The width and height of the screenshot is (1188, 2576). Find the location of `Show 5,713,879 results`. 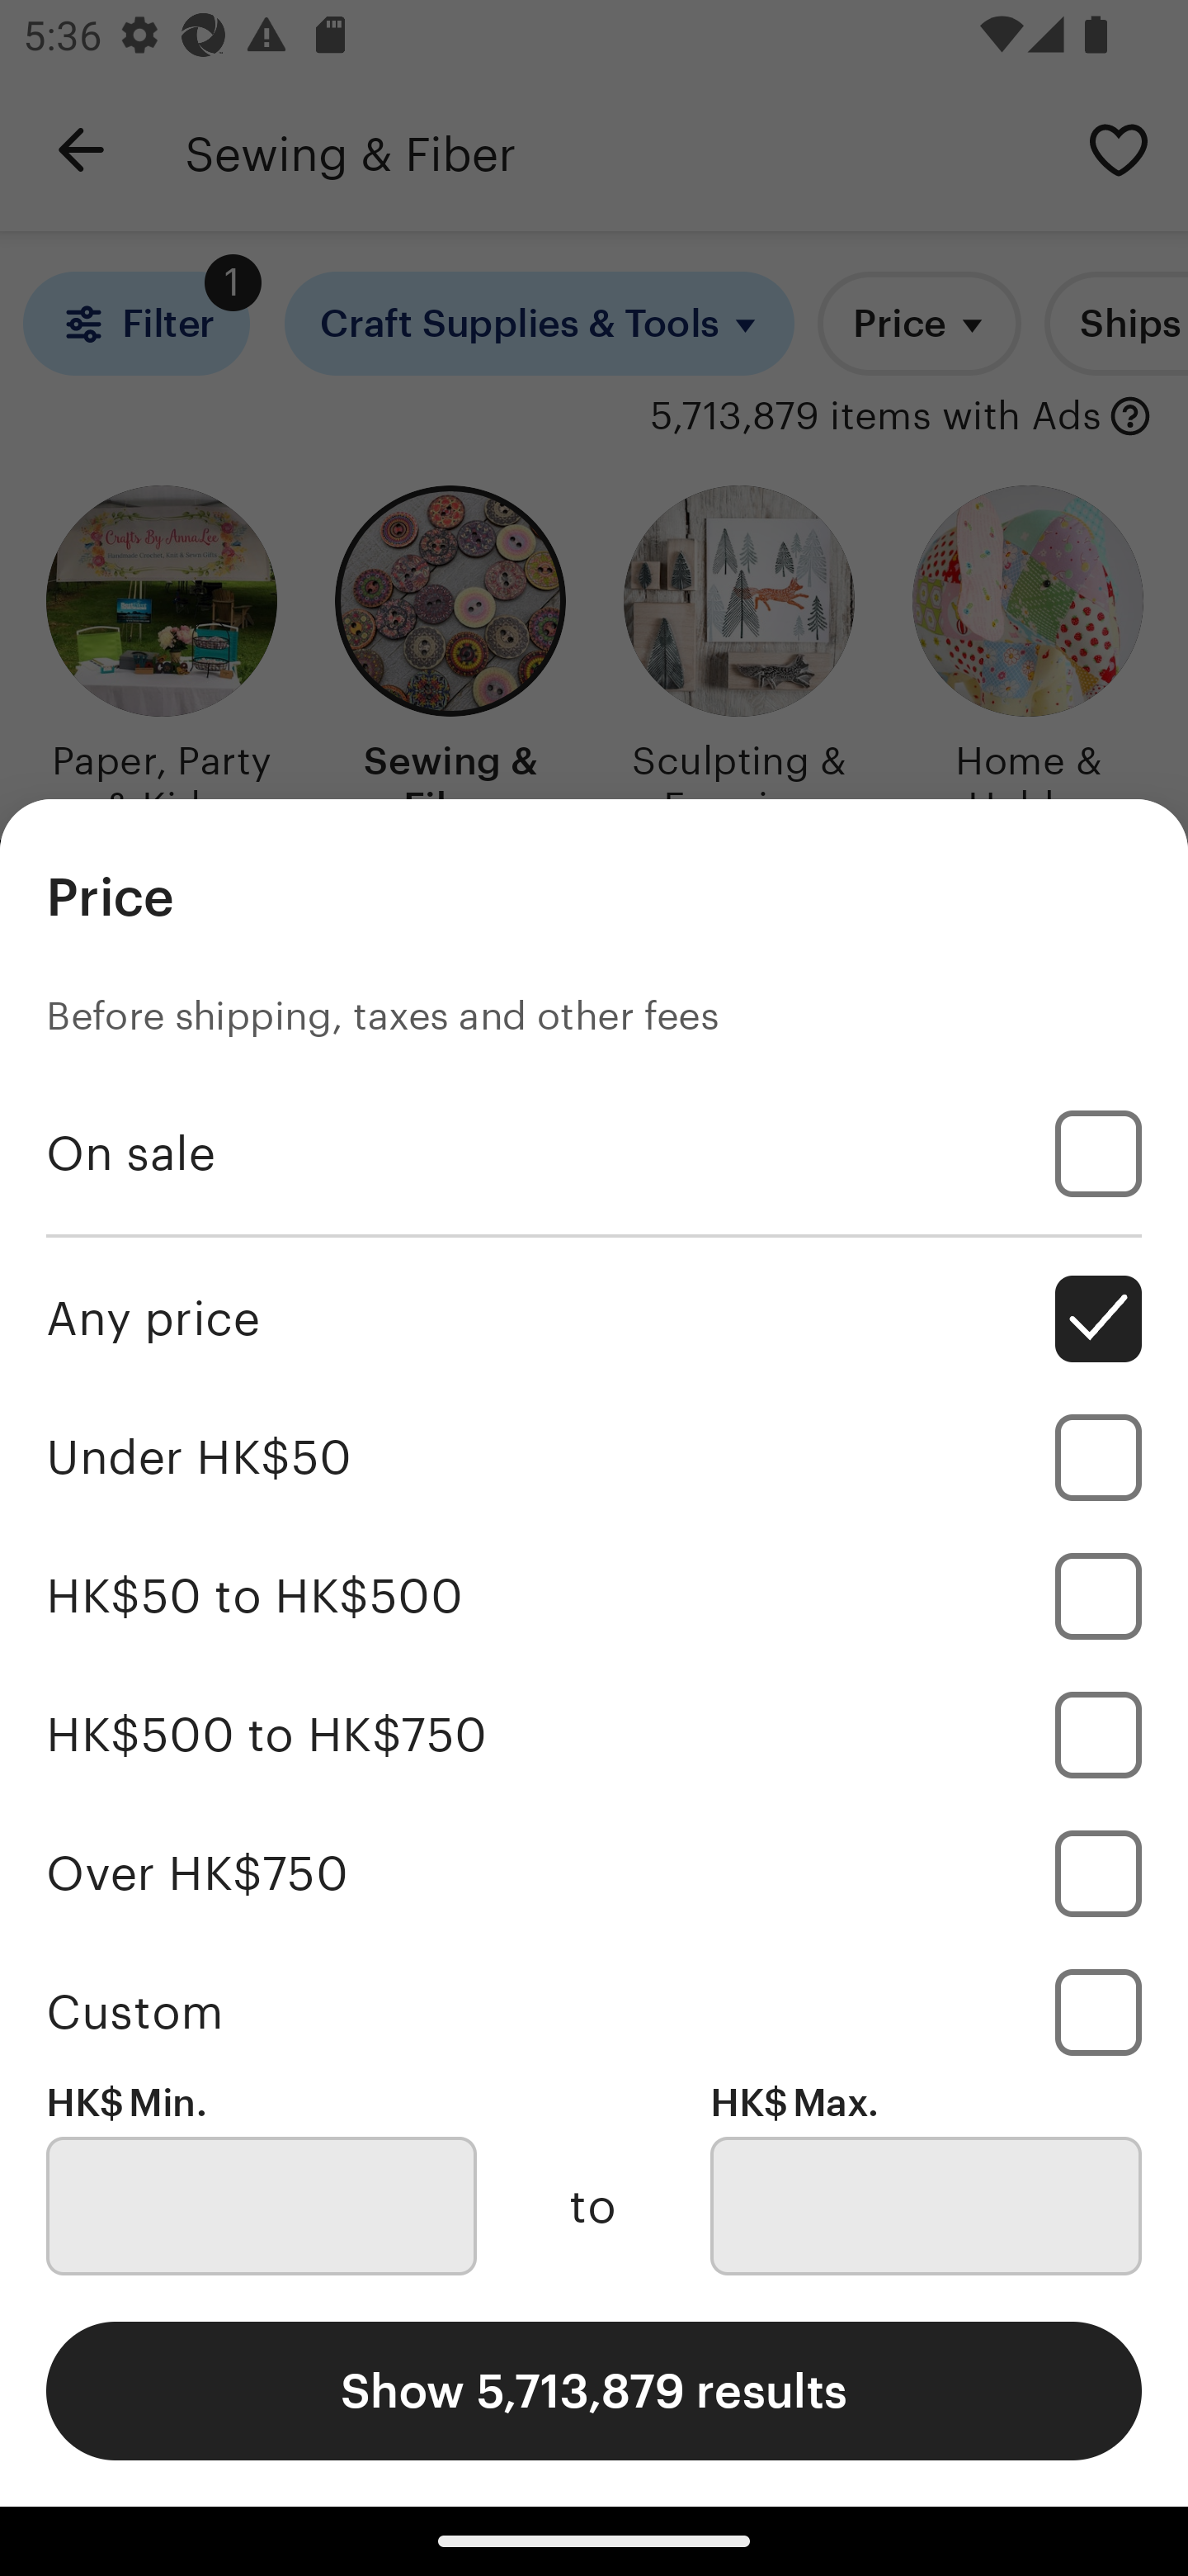

Show 5,713,879 results is located at coordinates (594, 2390).